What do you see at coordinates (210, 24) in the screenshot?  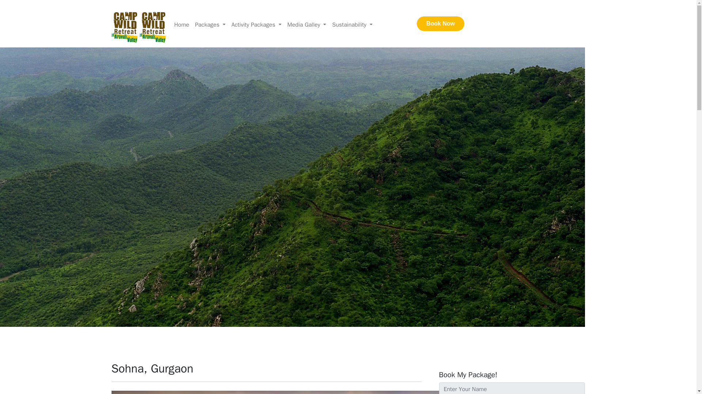 I see `Packages` at bounding box center [210, 24].